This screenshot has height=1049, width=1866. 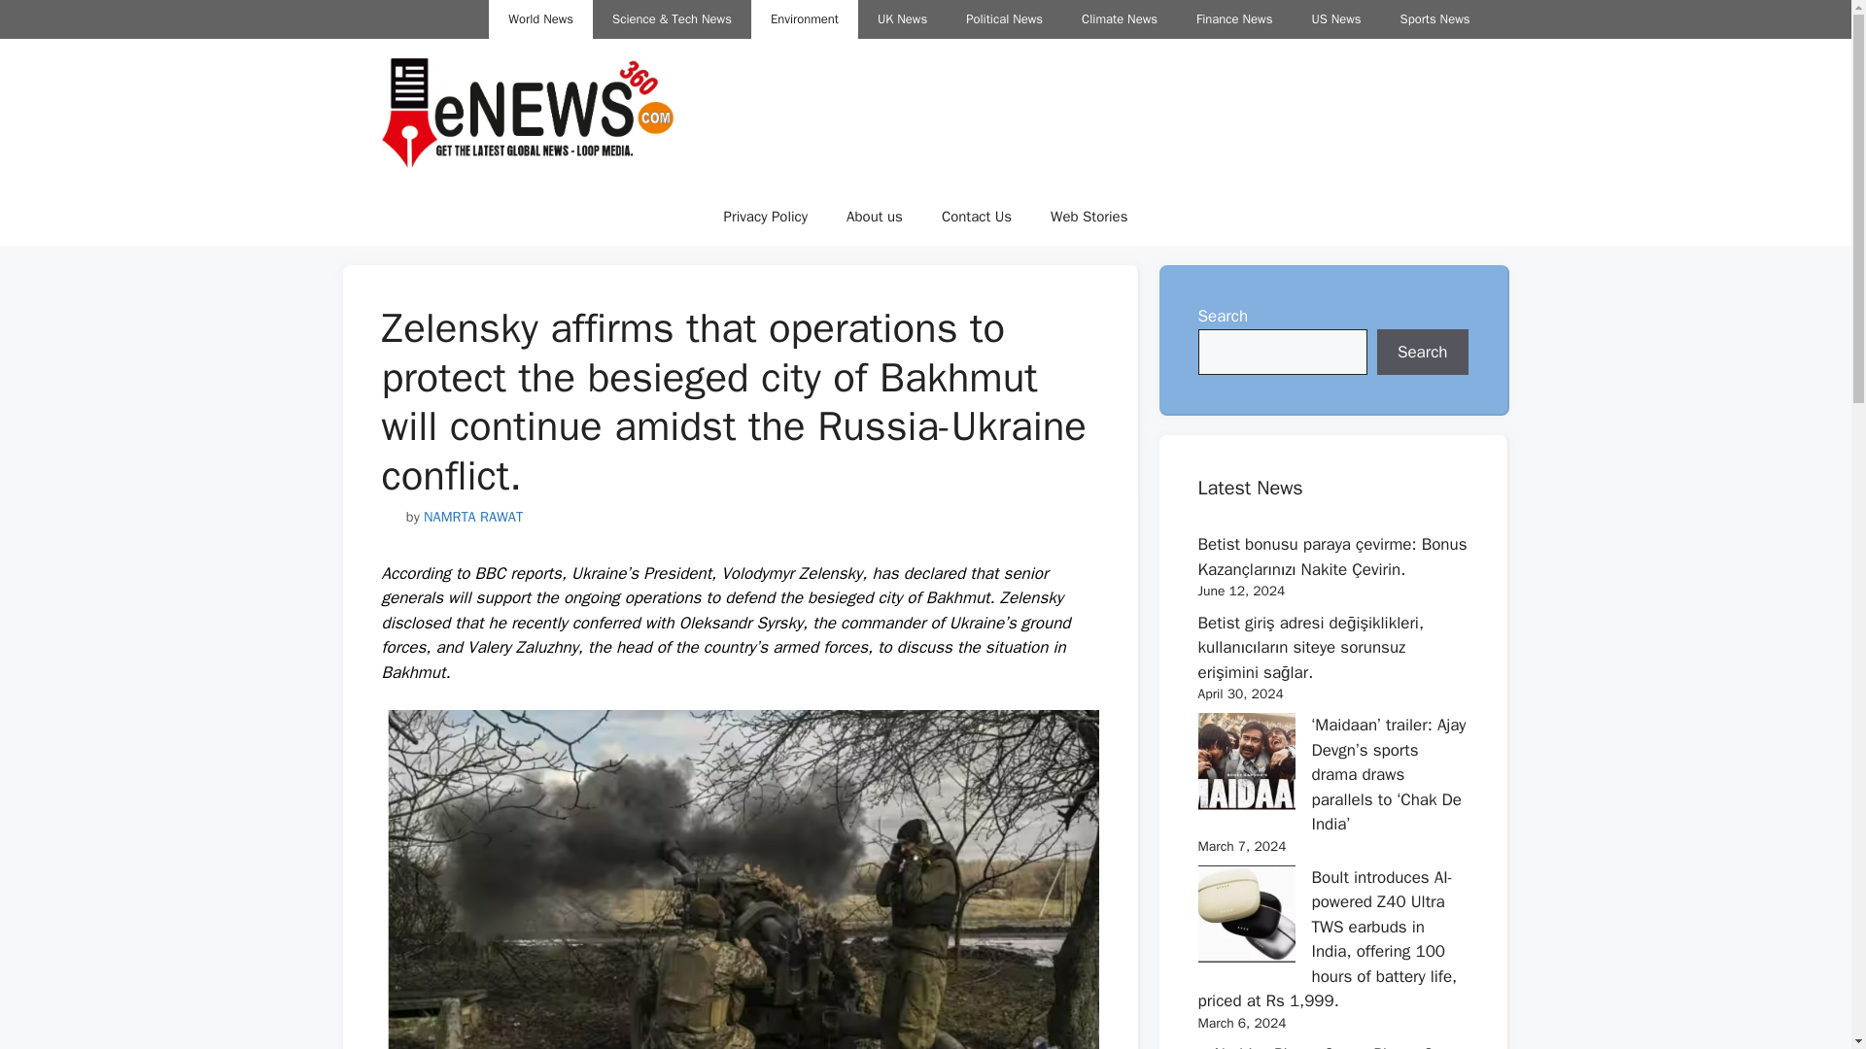 What do you see at coordinates (976, 216) in the screenshot?
I see `Contact Us` at bounding box center [976, 216].